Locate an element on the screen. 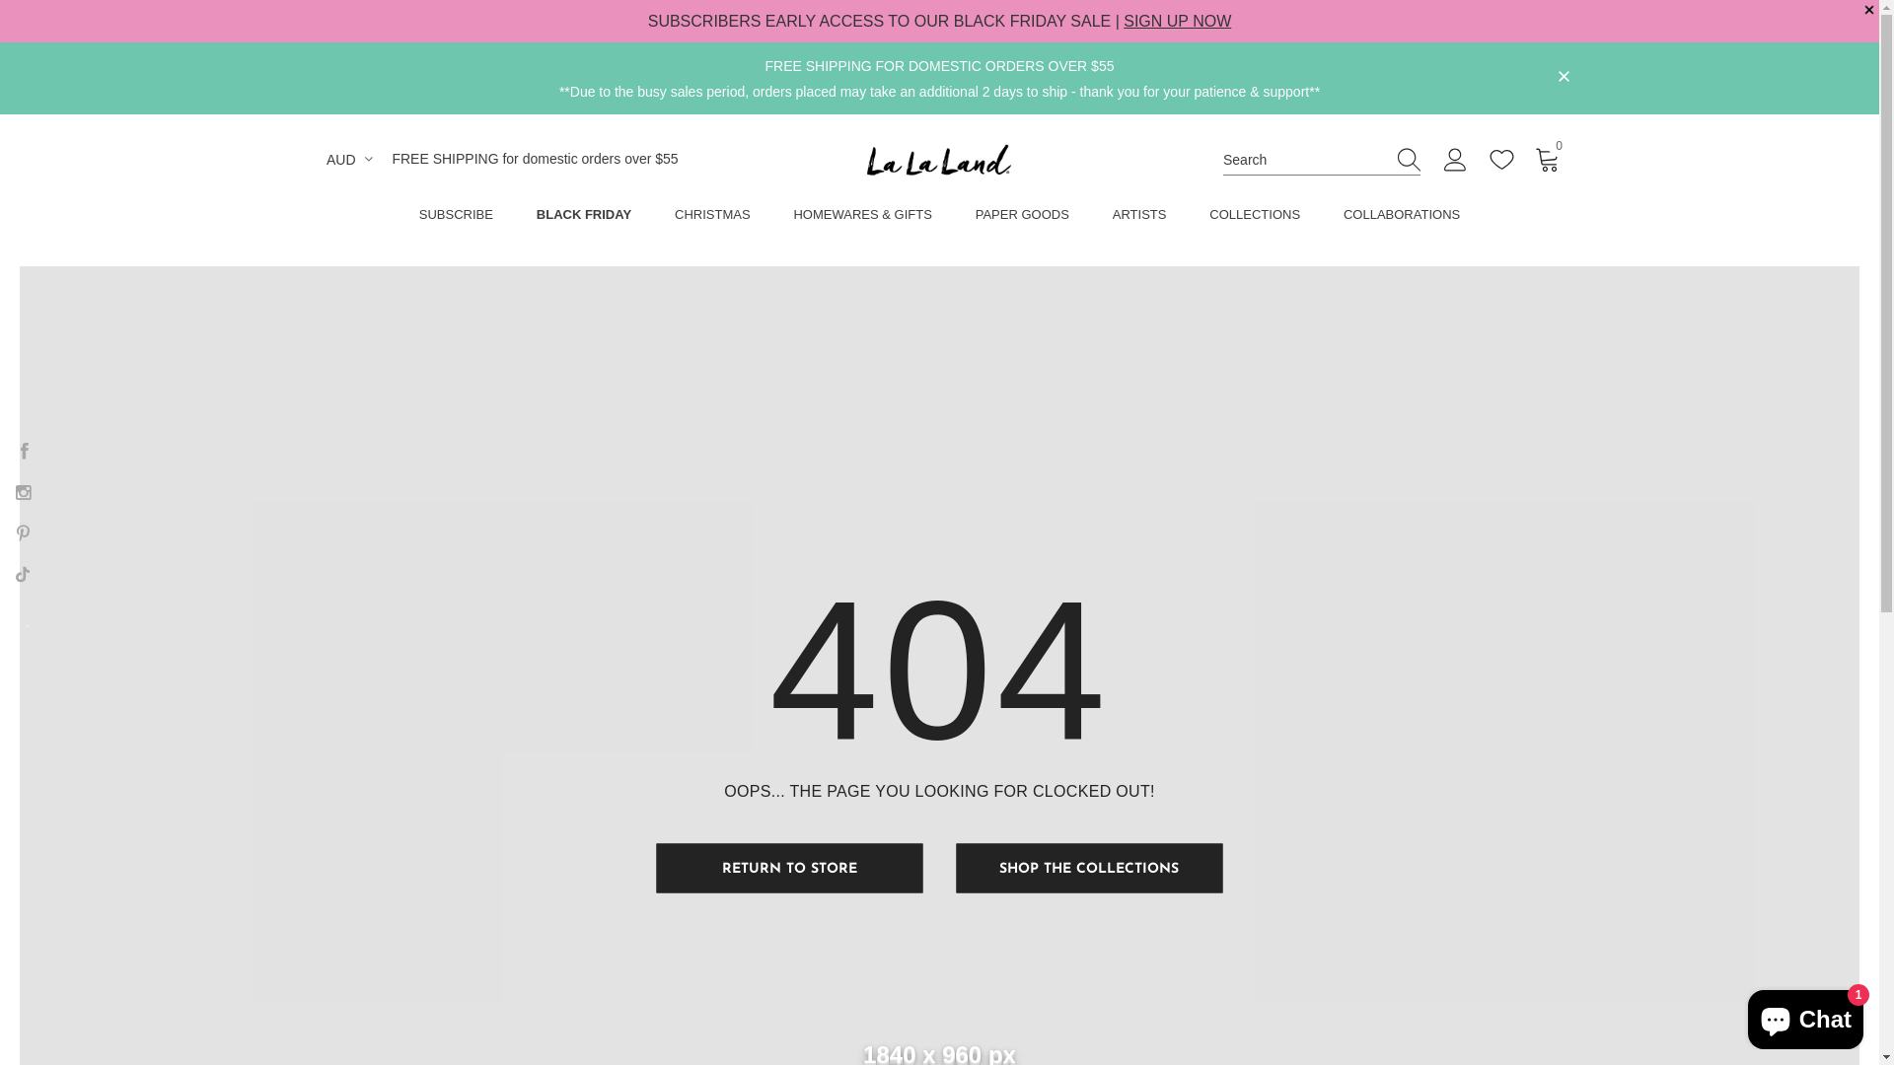 The width and height of the screenshot is (1894, 1065). Logo is located at coordinates (939, 160).